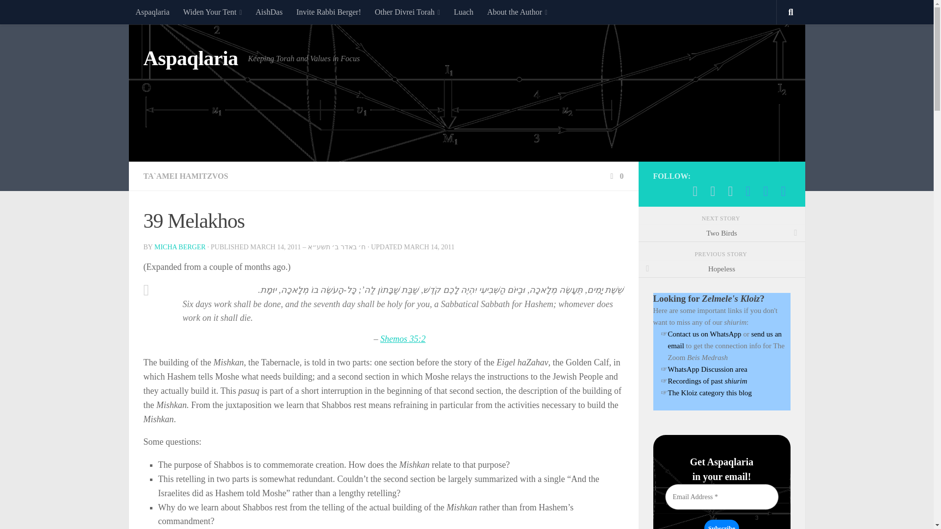 Image resolution: width=941 pixels, height=529 pixels. Describe the element at coordinates (517, 12) in the screenshot. I see `About the Author` at that location.